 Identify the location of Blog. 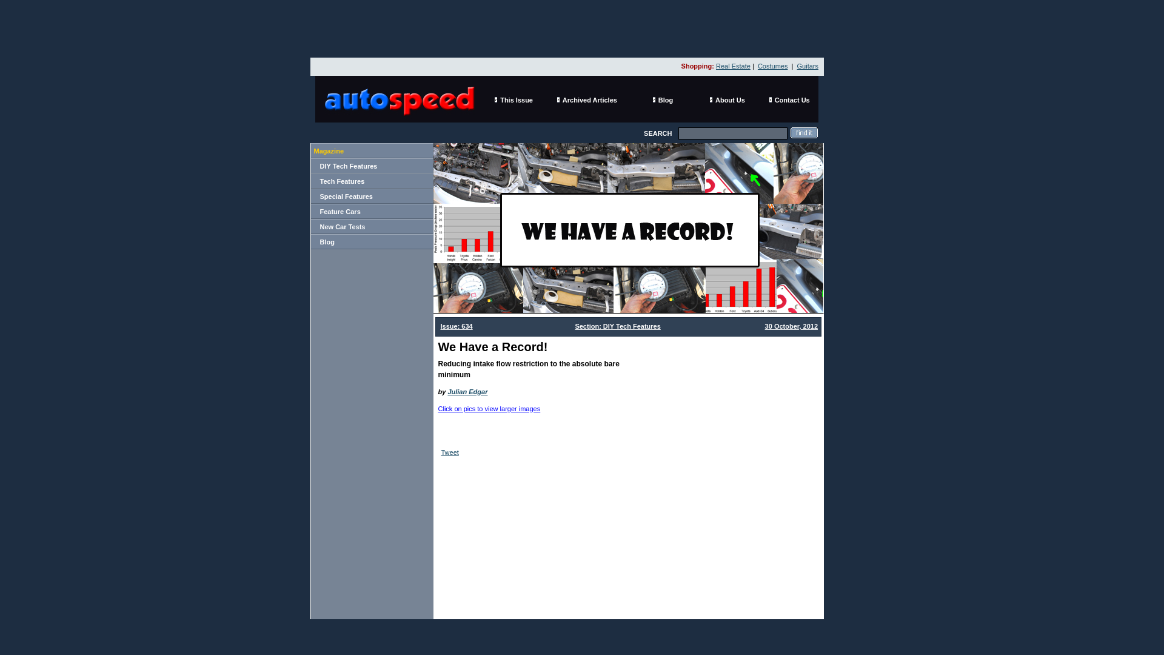
(327, 241).